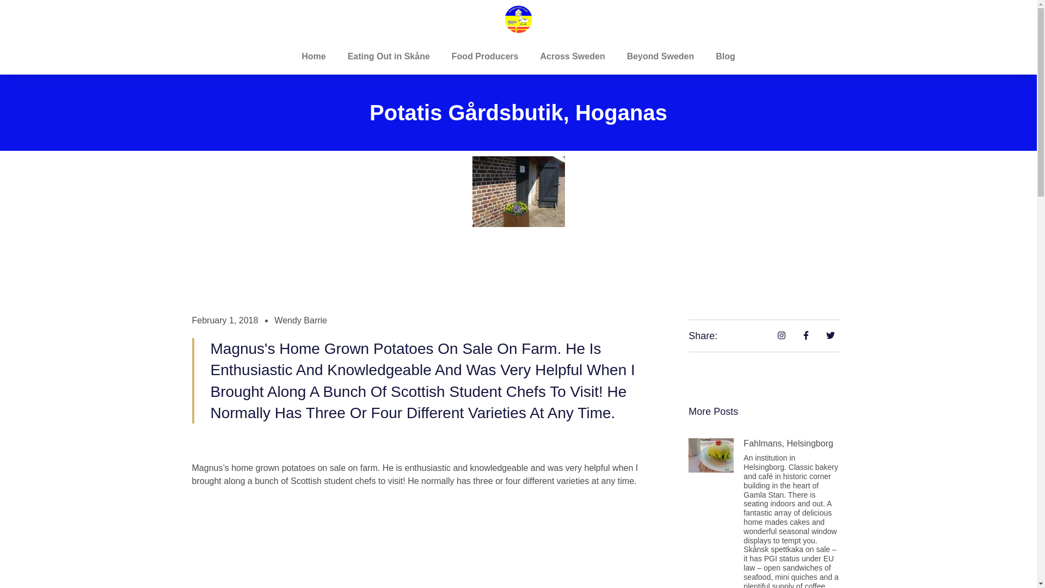 The image size is (1045, 588). What do you see at coordinates (661, 57) in the screenshot?
I see `Beyond Sweden` at bounding box center [661, 57].